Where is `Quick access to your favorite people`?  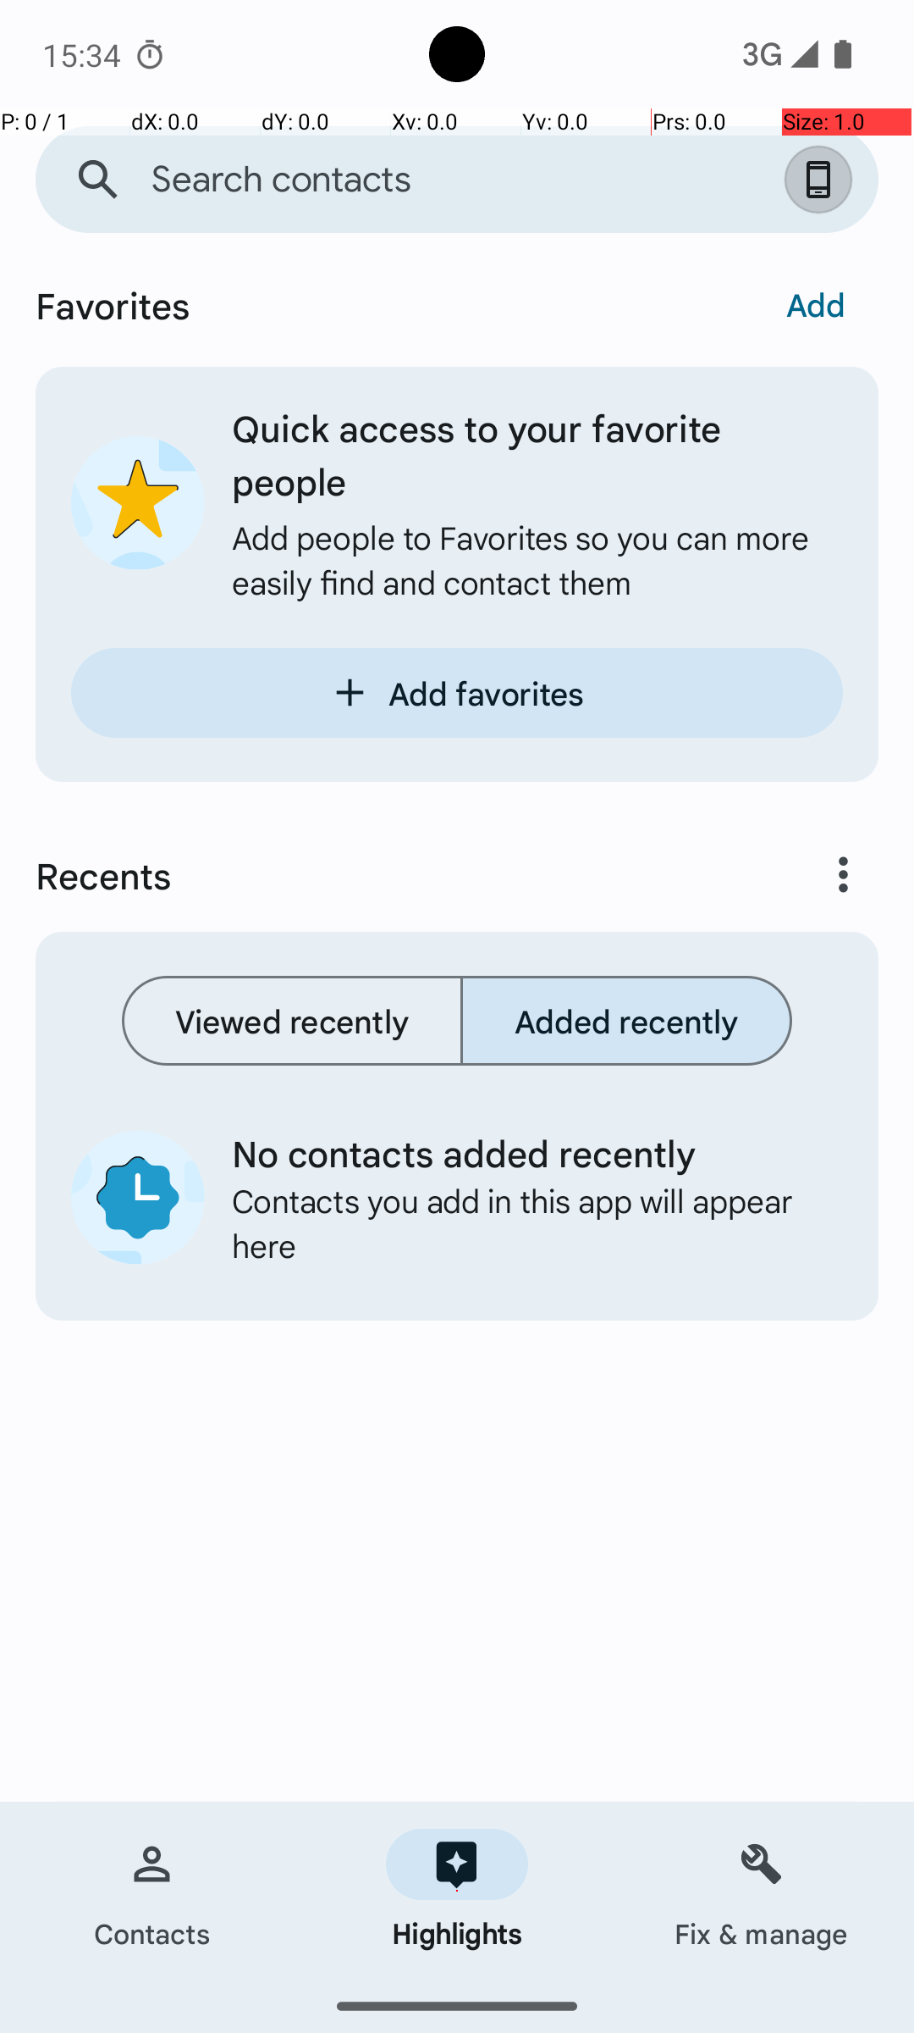 Quick access to your favorite people is located at coordinates (537, 454).